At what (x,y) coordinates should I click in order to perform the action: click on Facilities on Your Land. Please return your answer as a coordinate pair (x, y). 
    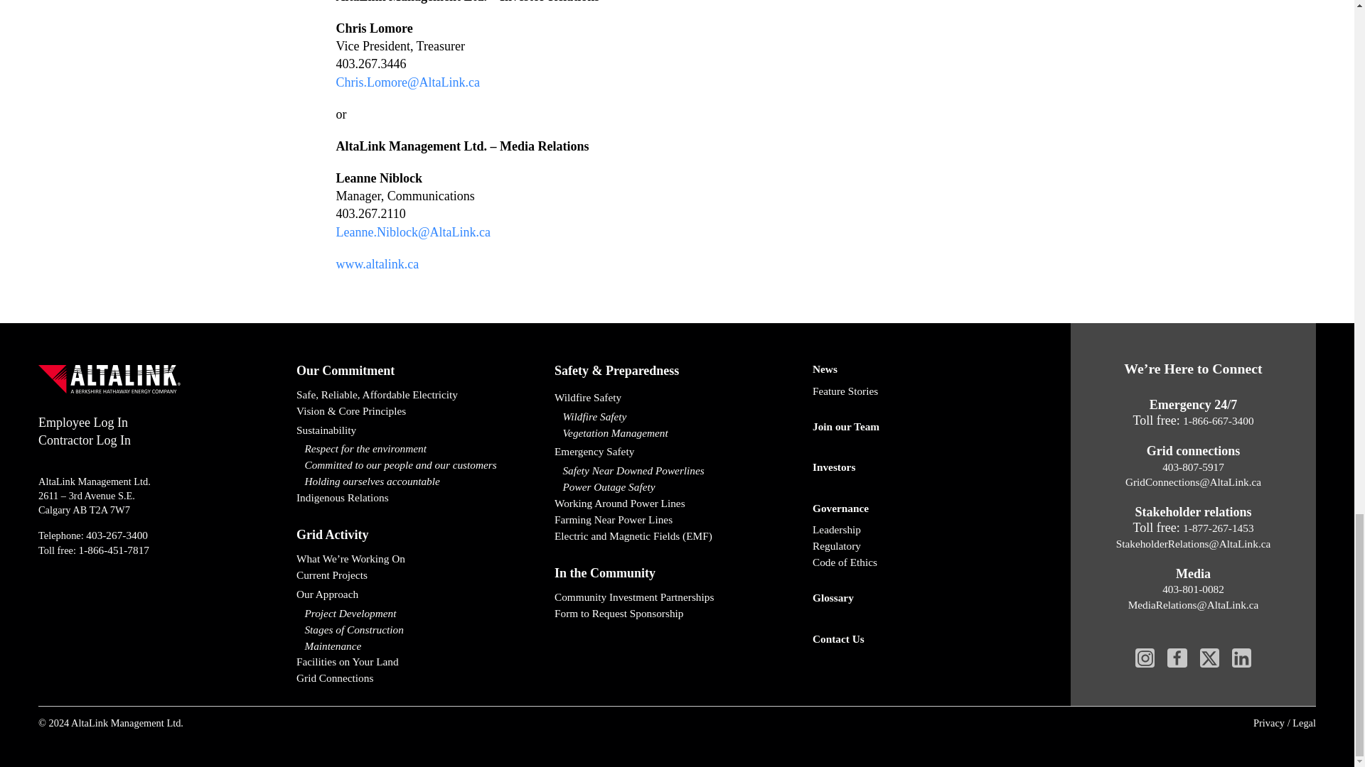
    Looking at the image, I should click on (419, 662).